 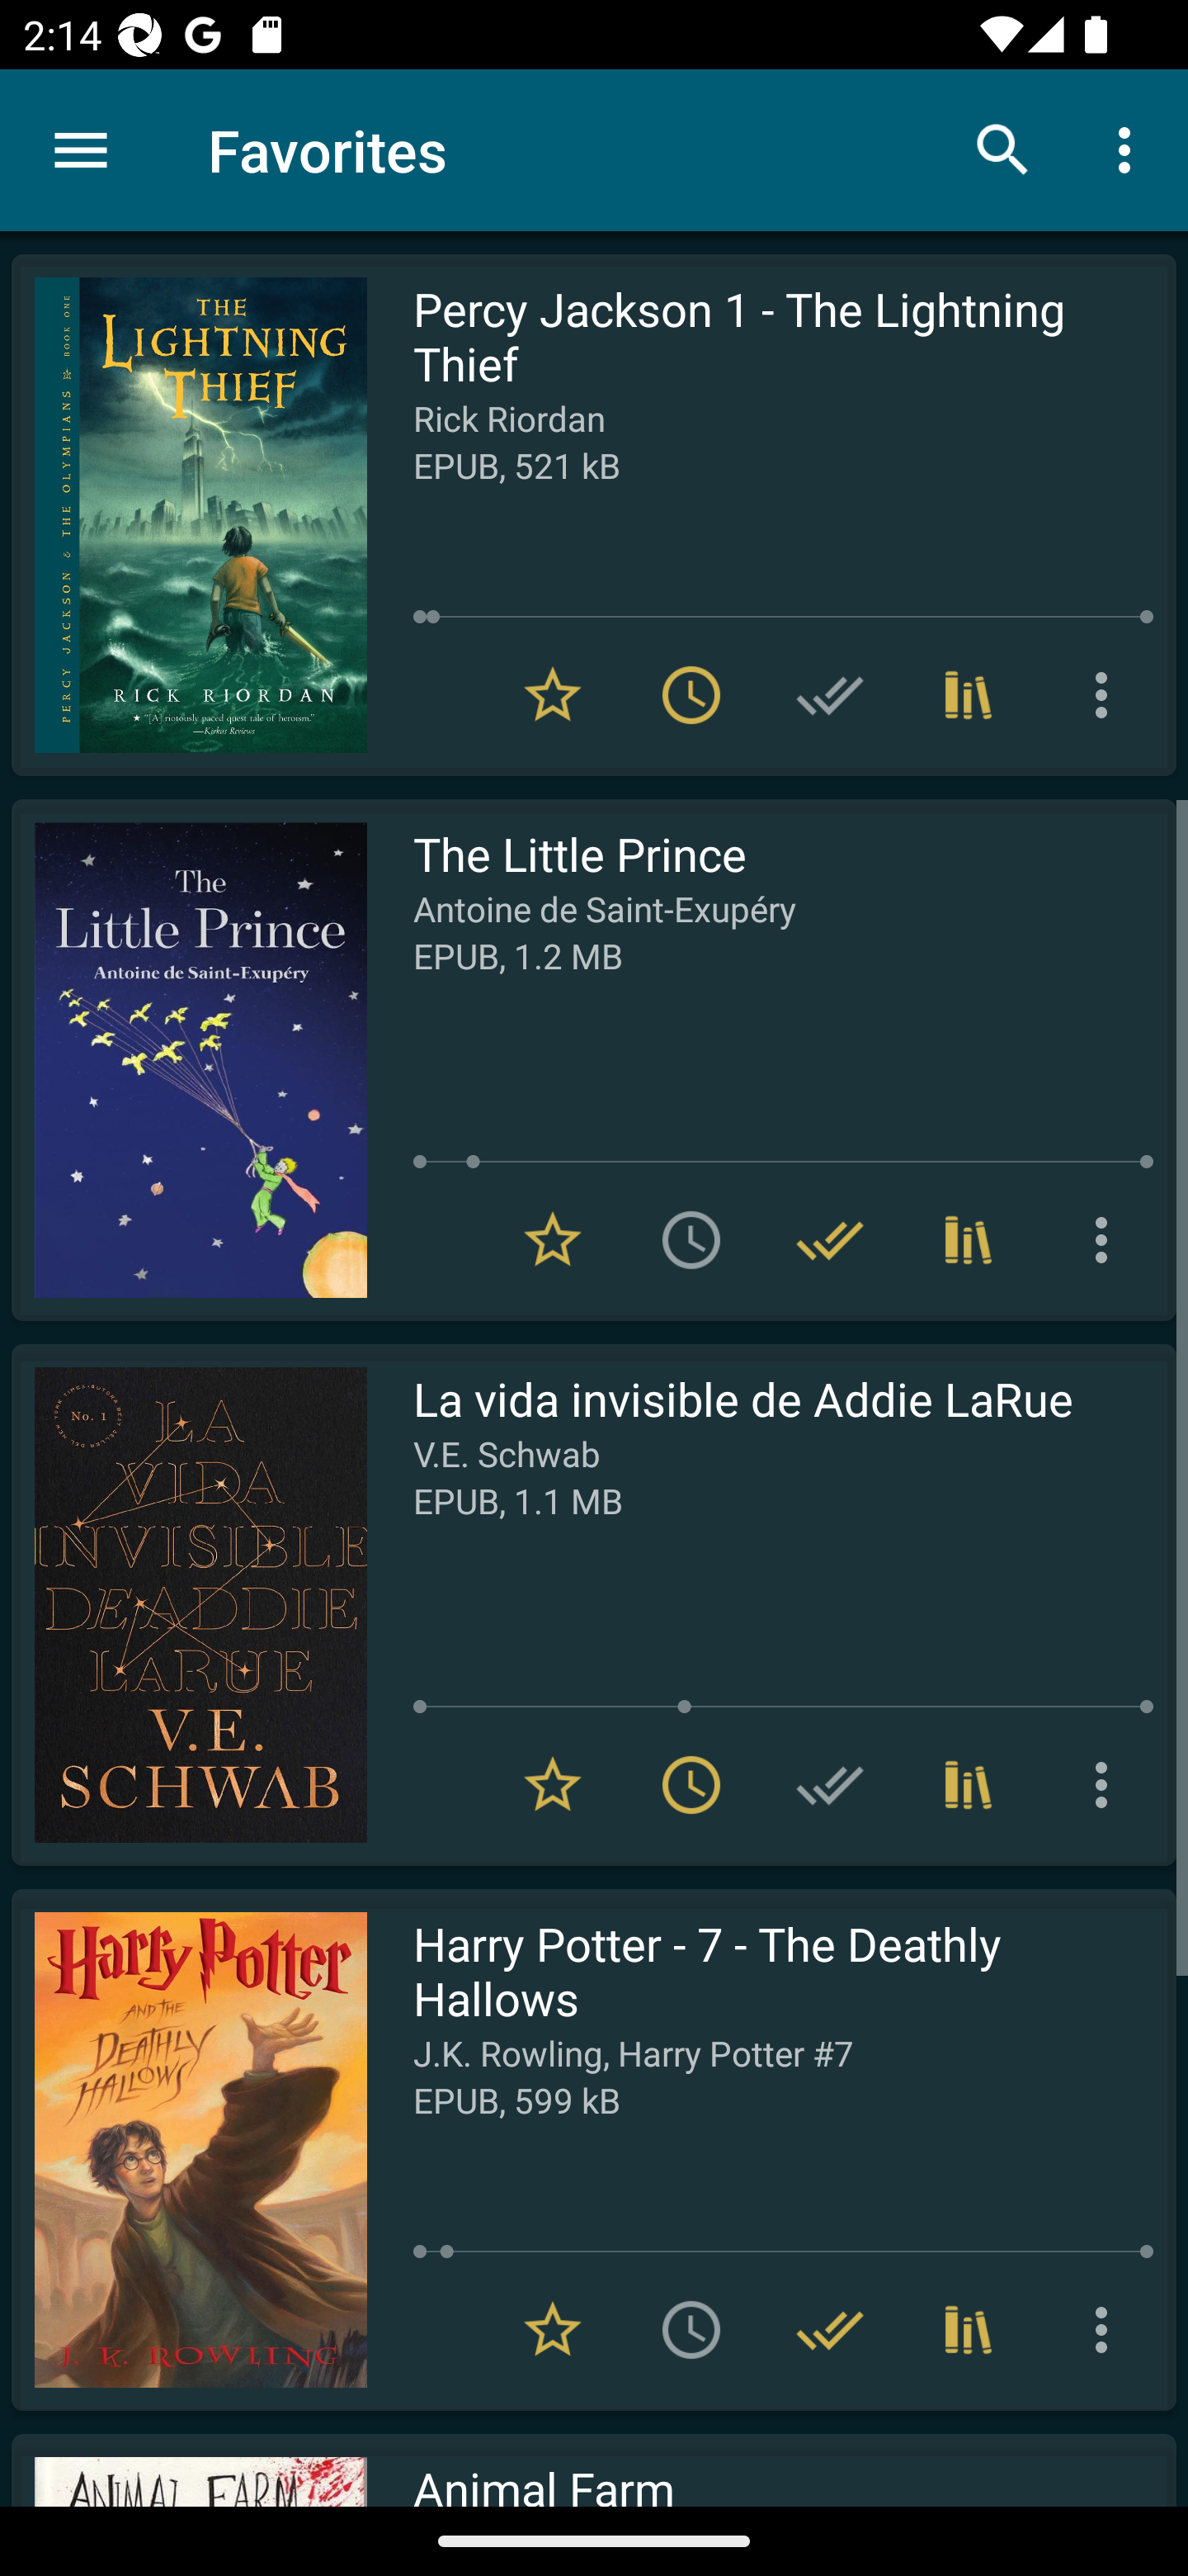 What do you see at coordinates (691, 1238) in the screenshot?
I see `Add to To read` at bounding box center [691, 1238].